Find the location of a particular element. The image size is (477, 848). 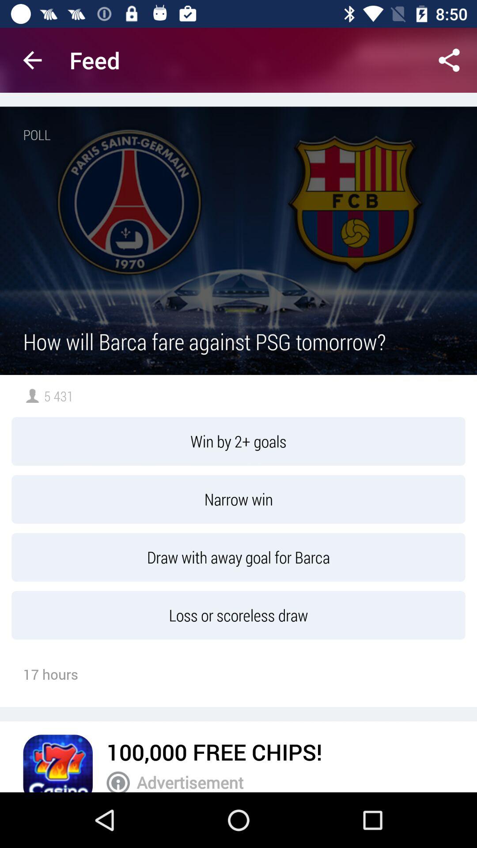

turn off the item to the right of the feed is located at coordinates (449, 60).